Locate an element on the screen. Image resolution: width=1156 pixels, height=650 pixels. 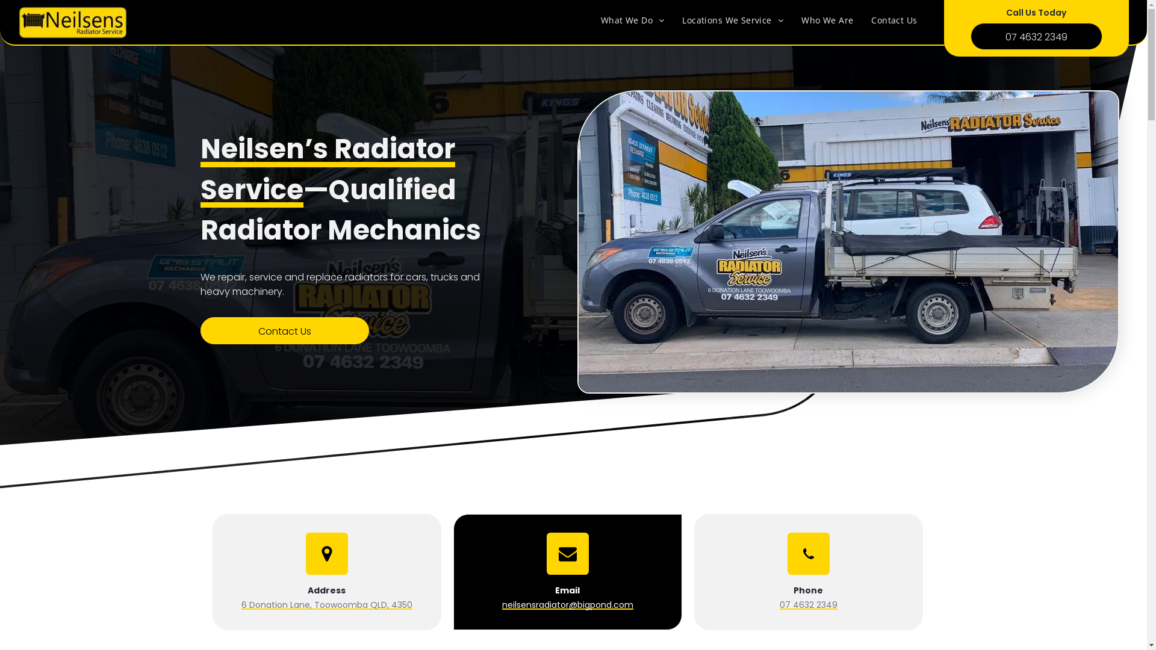
What We Do is located at coordinates (633, 20).